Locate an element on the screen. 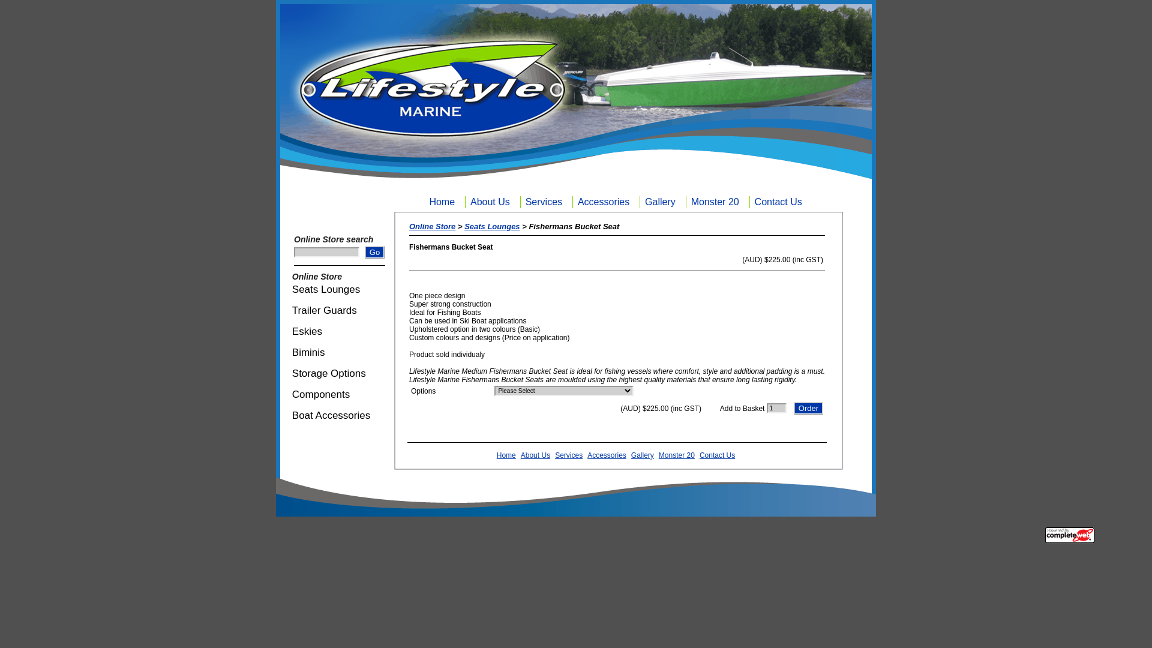 The width and height of the screenshot is (1152, 648). Accessories is located at coordinates (607, 455).